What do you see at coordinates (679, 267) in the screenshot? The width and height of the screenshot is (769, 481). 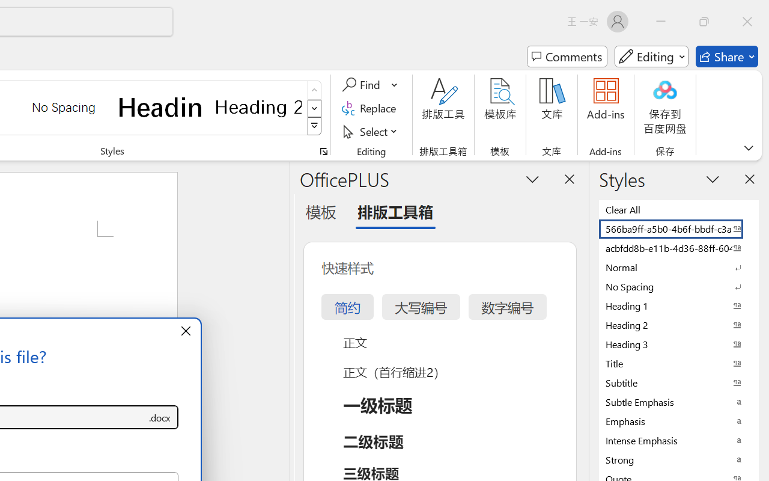 I see `Normal` at bounding box center [679, 267].